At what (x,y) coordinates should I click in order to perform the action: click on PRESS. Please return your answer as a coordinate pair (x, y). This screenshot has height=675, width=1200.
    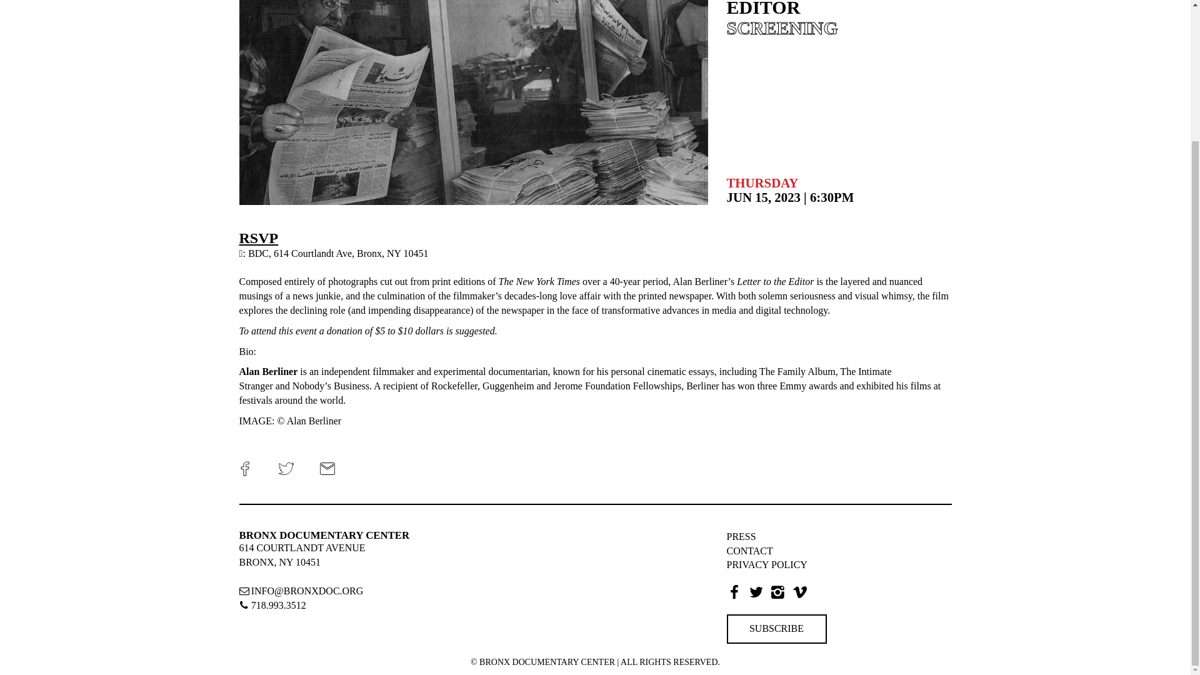
    Looking at the image, I should click on (741, 536).